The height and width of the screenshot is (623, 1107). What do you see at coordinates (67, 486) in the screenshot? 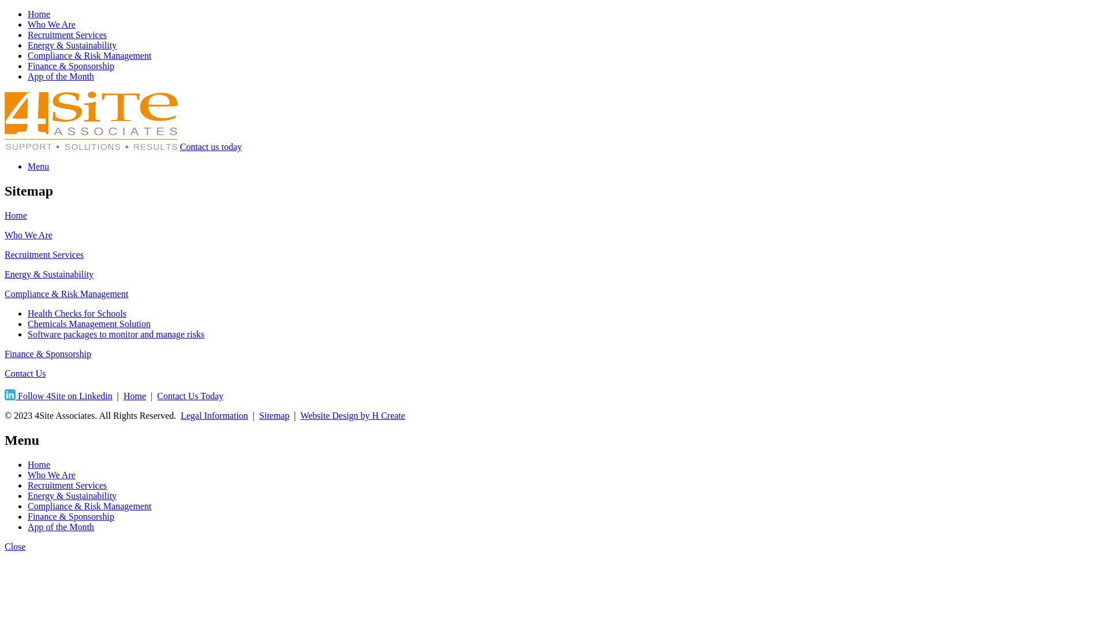
I see `Recruitment Services` at bounding box center [67, 486].